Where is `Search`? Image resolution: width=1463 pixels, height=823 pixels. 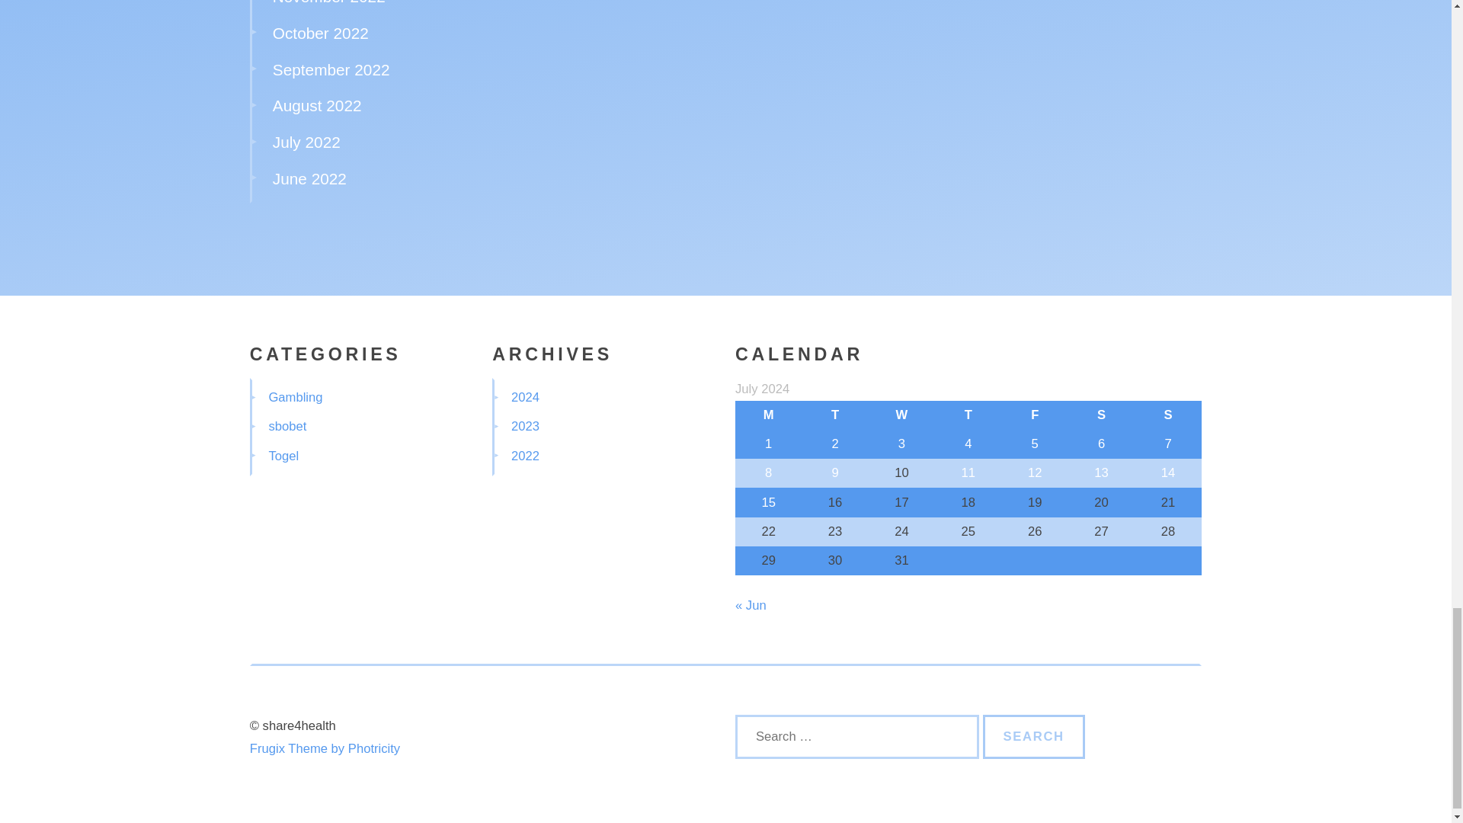
Search is located at coordinates (1034, 736).